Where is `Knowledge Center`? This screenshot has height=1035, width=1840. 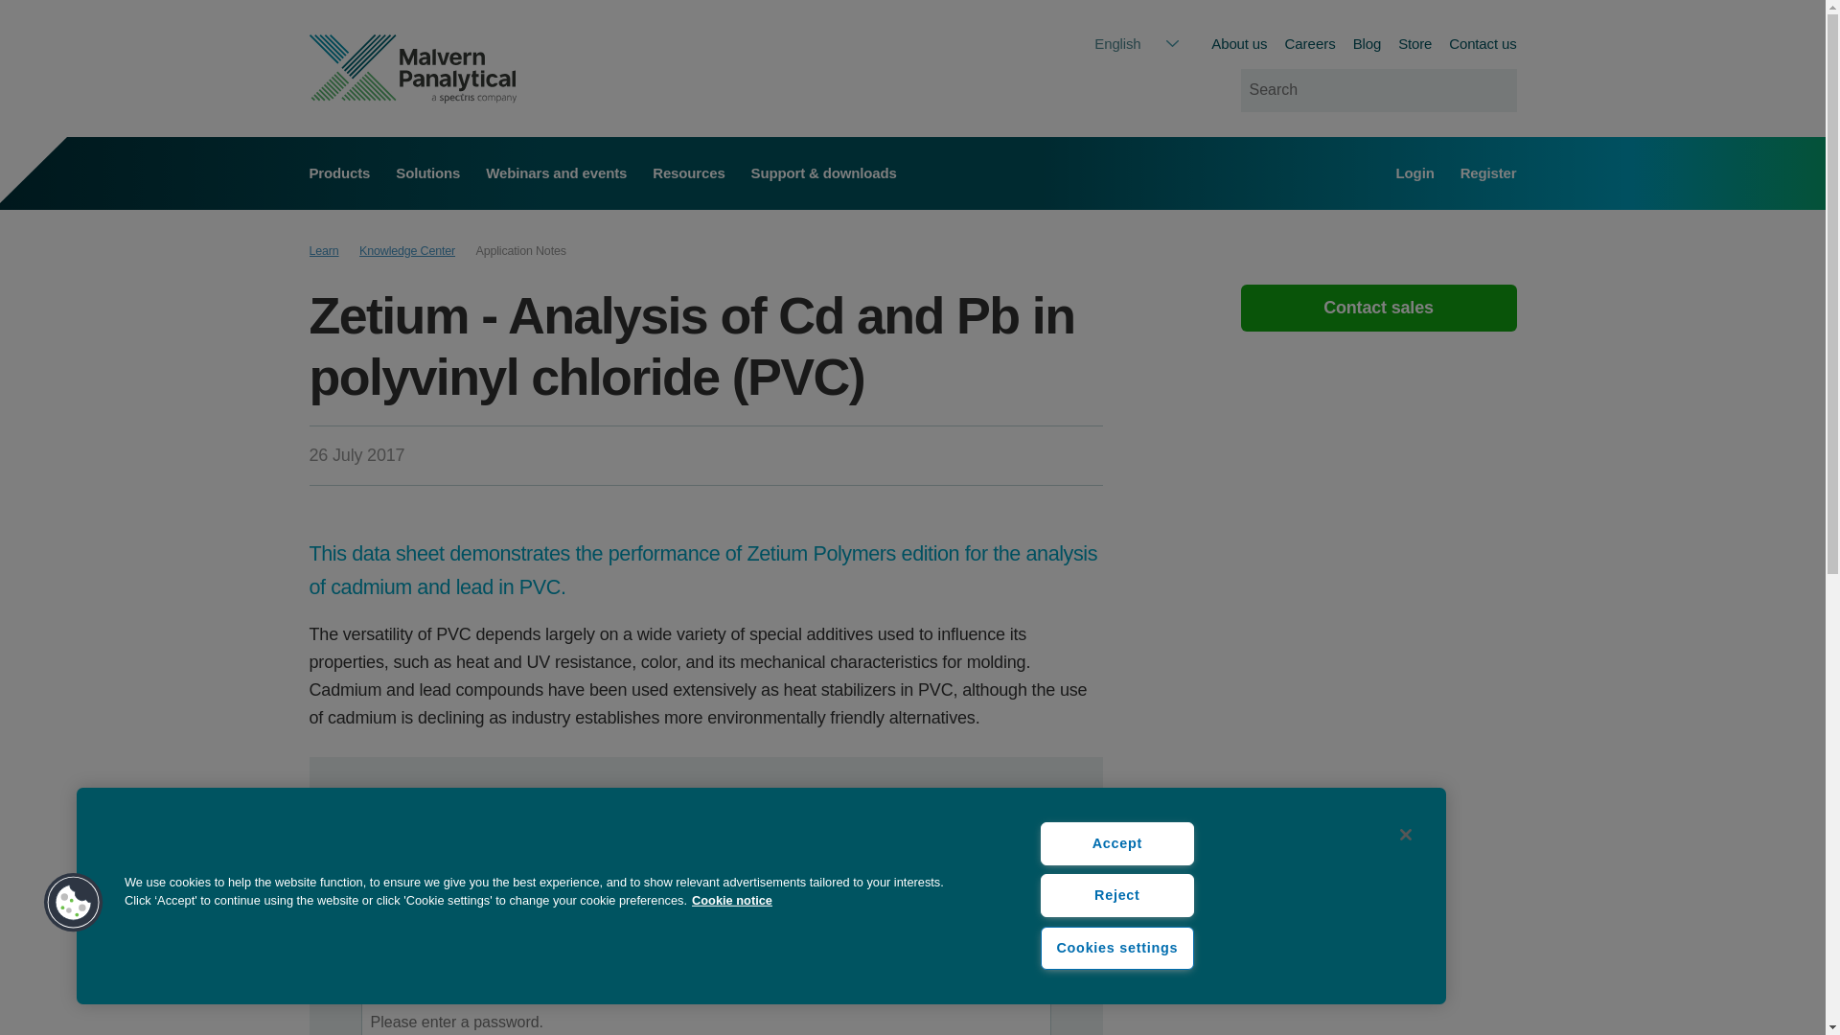
Knowledge Center is located at coordinates (406, 251).